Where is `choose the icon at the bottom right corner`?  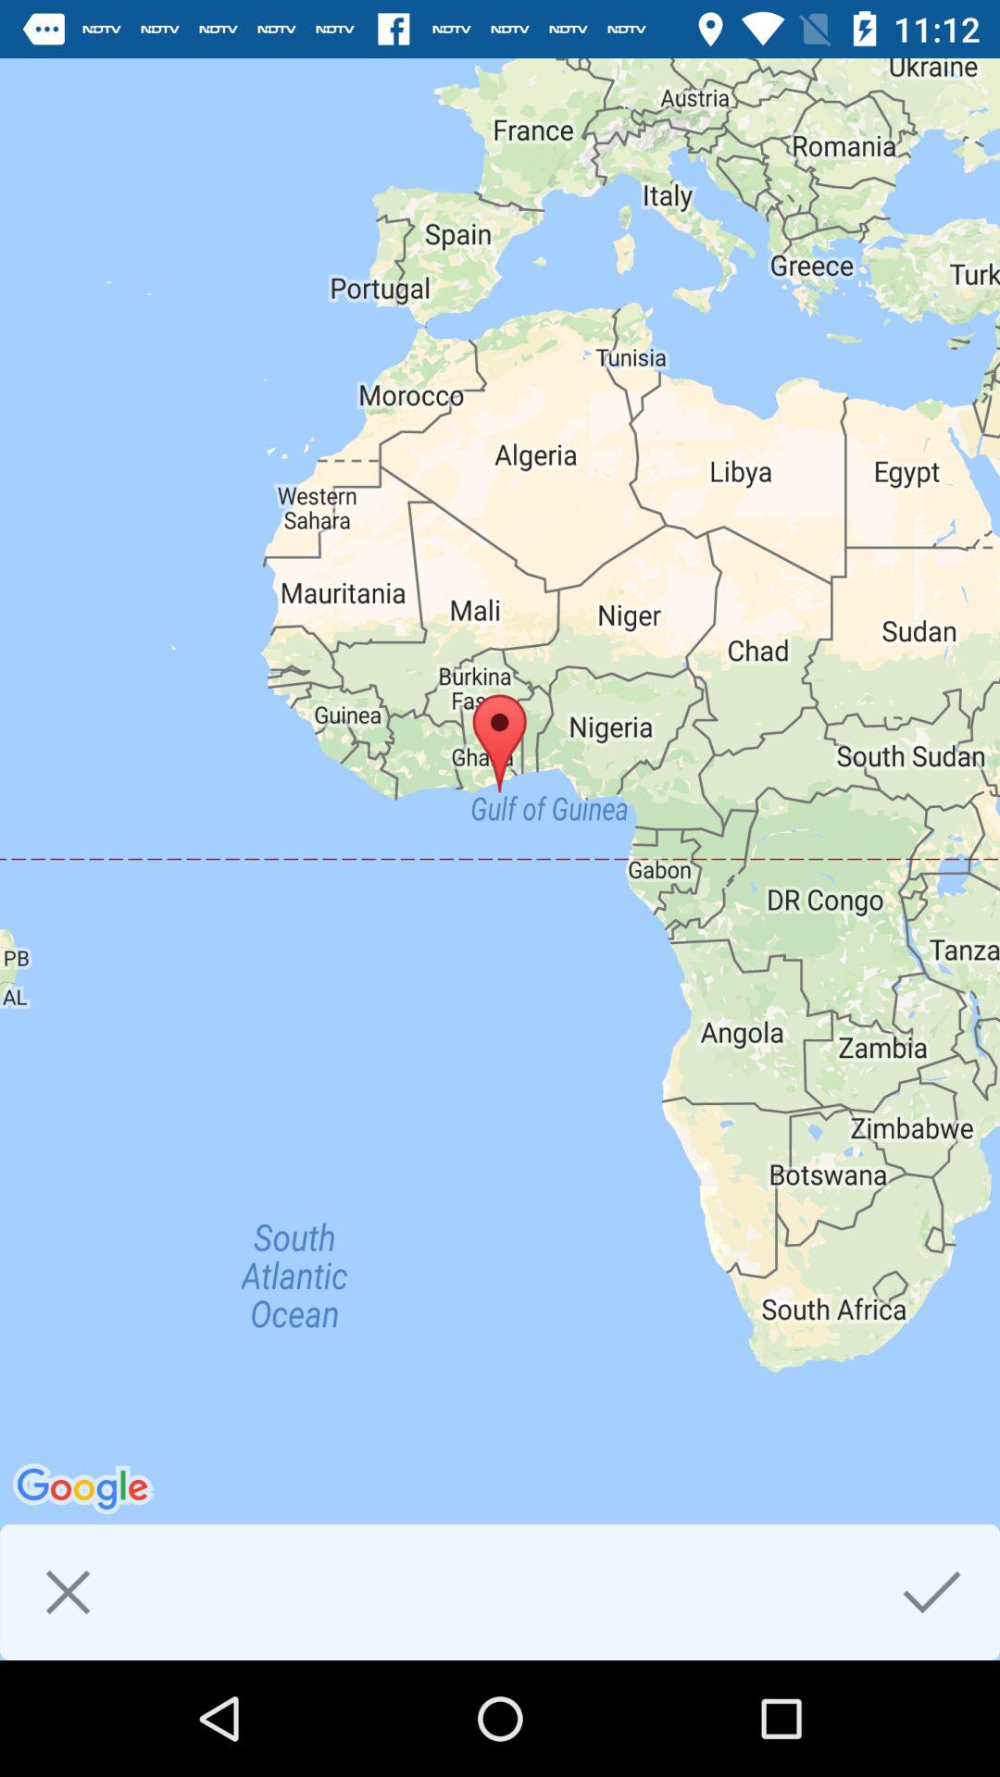 choose the icon at the bottom right corner is located at coordinates (931, 1592).